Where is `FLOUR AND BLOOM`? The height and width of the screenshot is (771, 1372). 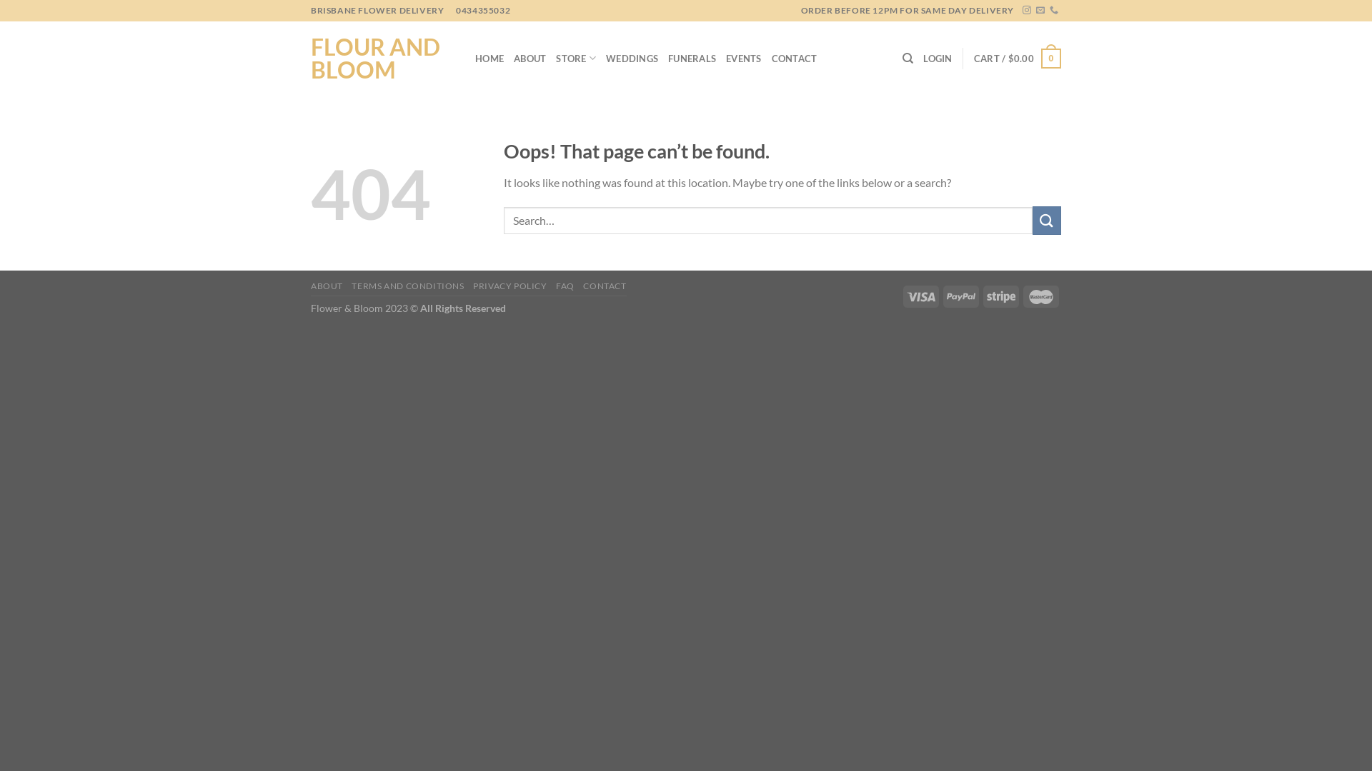 FLOUR AND BLOOM is located at coordinates (382, 59).